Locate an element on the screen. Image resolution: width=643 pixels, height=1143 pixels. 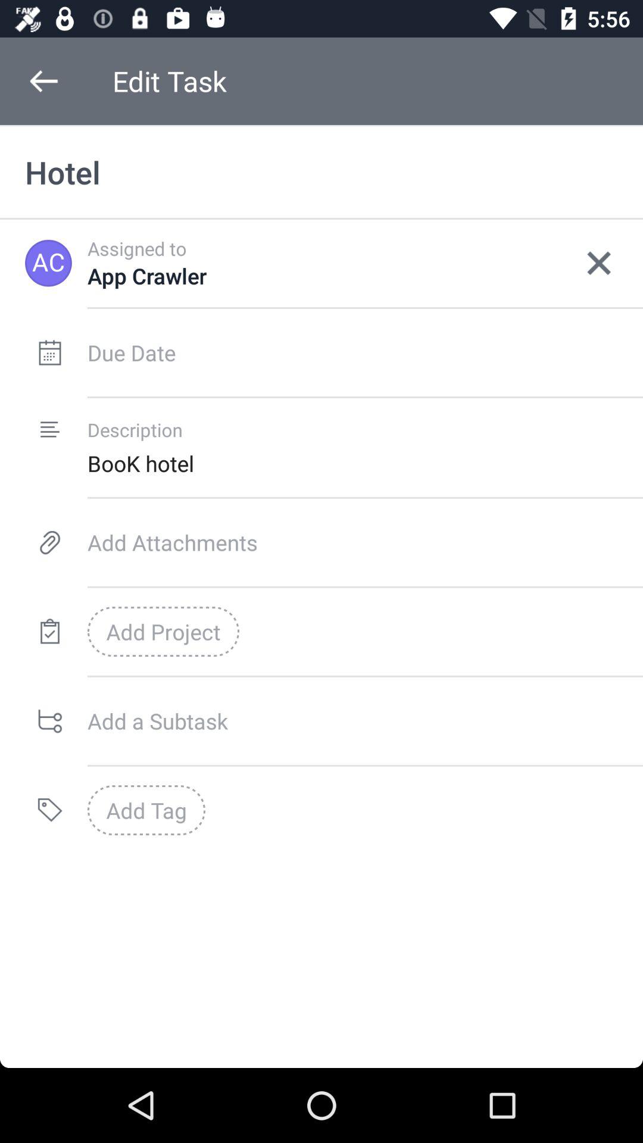
tap icon next to the app crawler is located at coordinates (599, 263).